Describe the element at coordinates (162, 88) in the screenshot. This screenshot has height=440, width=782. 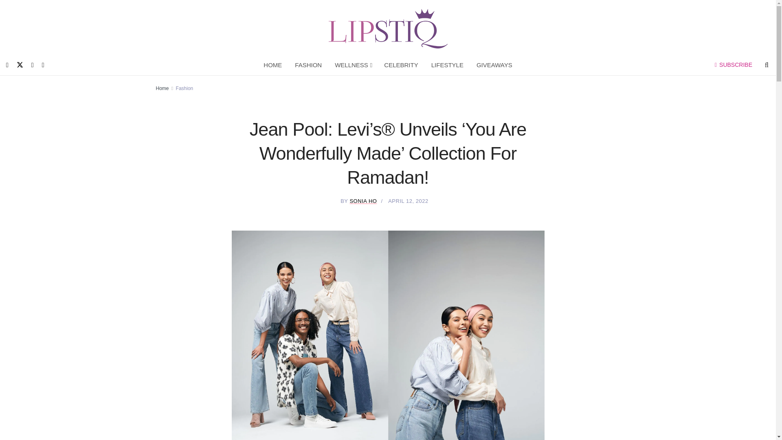
I see `Home` at that location.